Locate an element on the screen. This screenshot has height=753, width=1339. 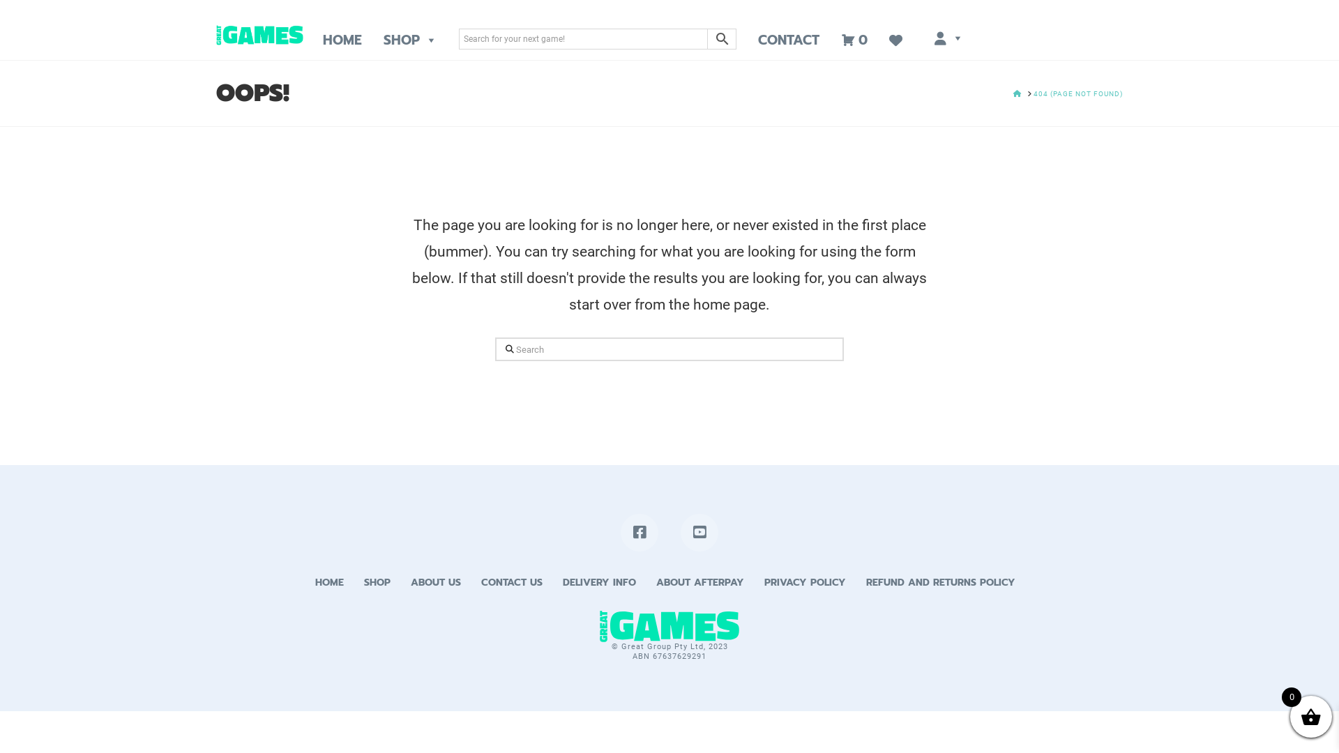
ABOUT AFTERPAY is located at coordinates (699, 583).